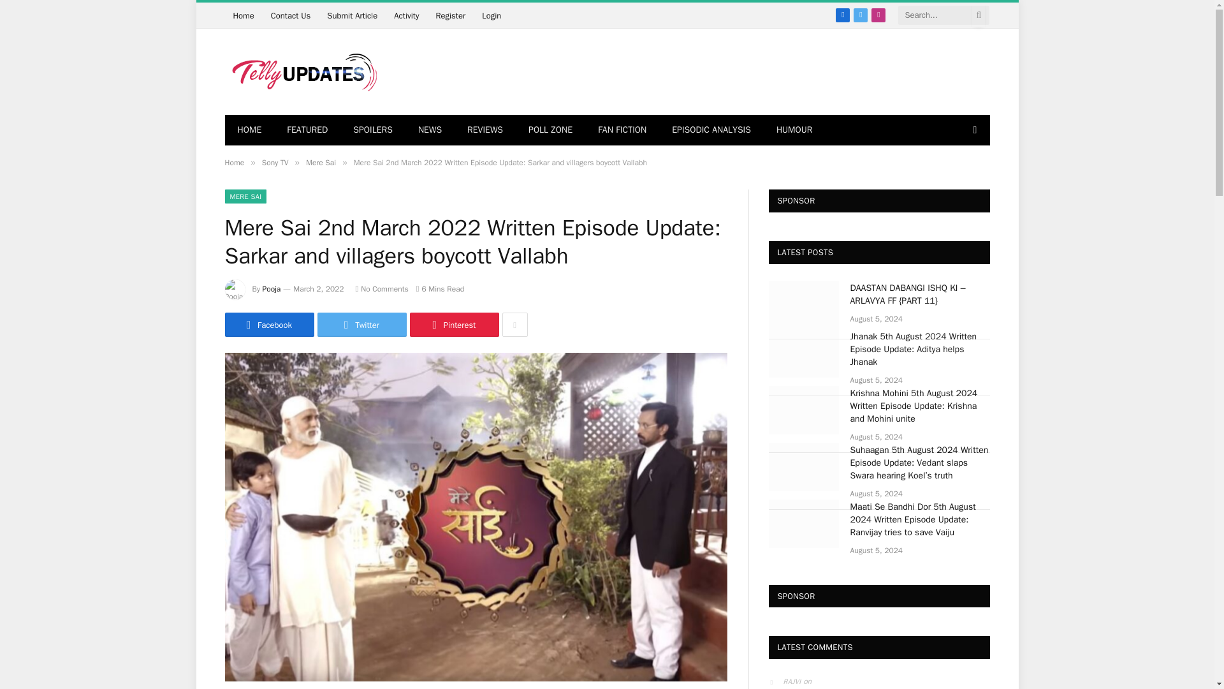 The width and height of the screenshot is (1224, 689). I want to click on SPOILERS, so click(372, 130).